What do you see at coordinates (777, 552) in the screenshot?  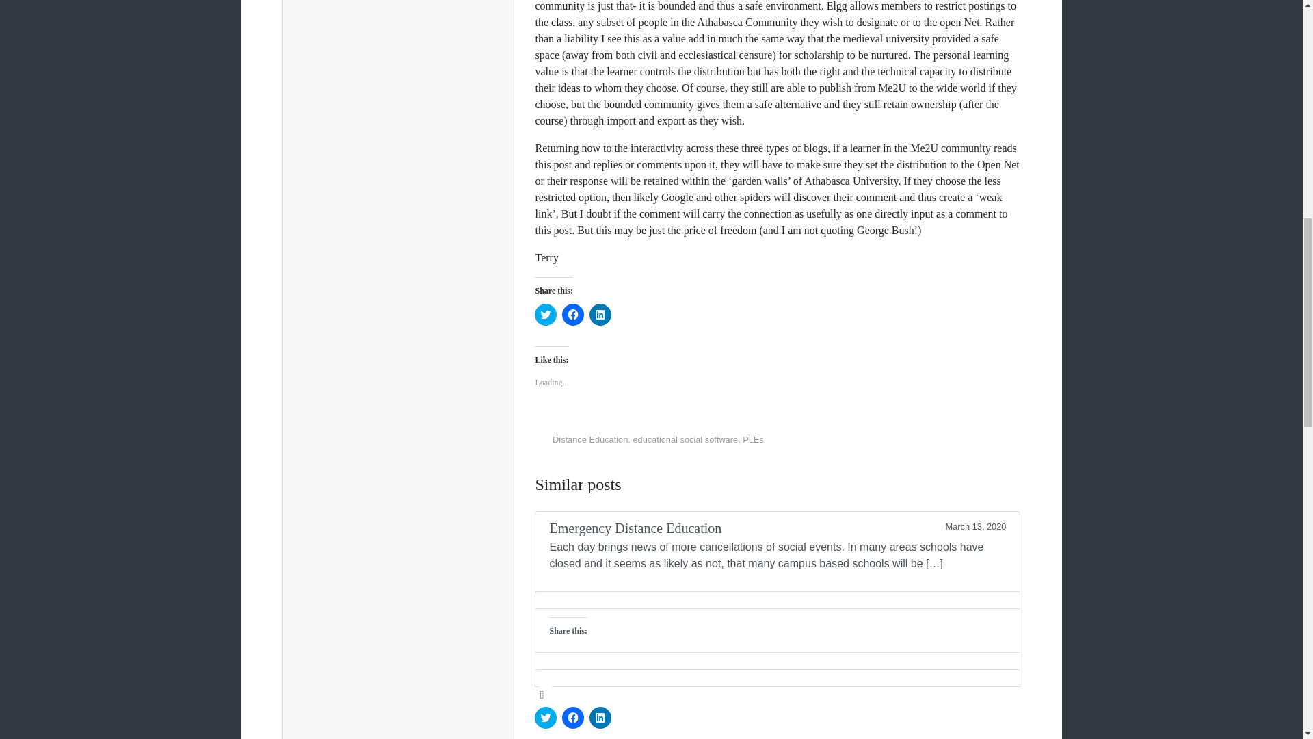 I see `Permanent Link to Emergency Distance Education` at bounding box center [777, 552].